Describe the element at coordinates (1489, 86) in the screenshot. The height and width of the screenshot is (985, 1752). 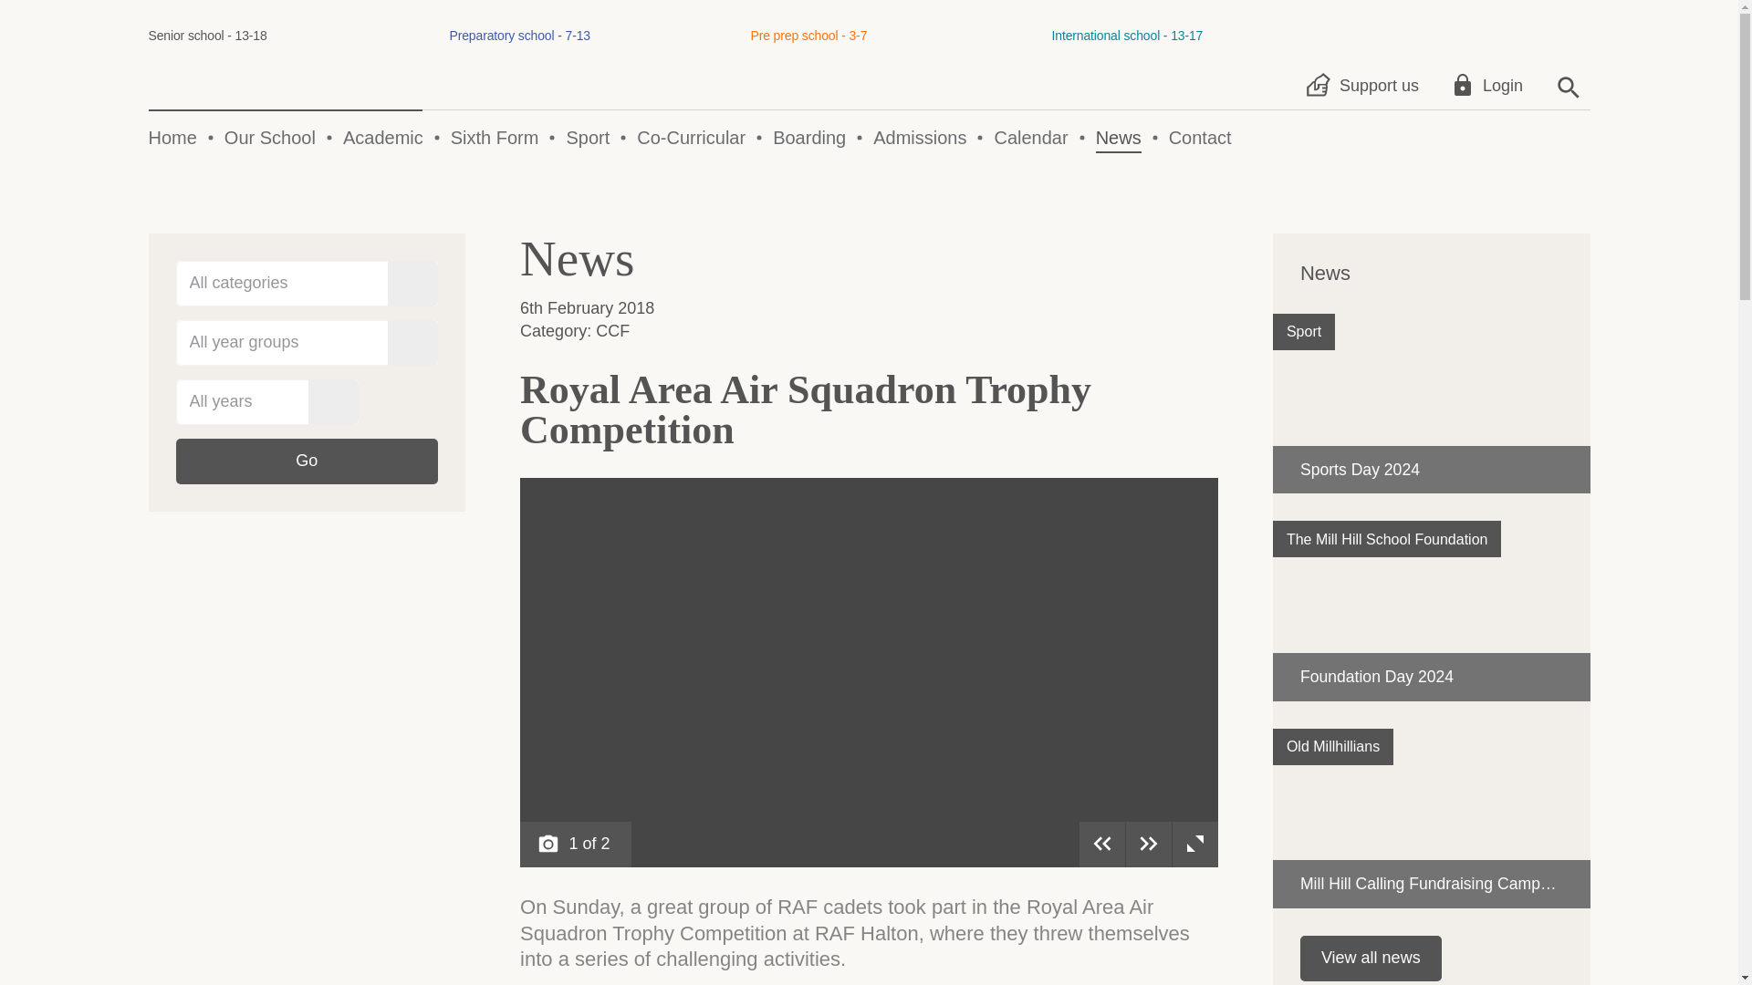
I see `Our School` at that location.